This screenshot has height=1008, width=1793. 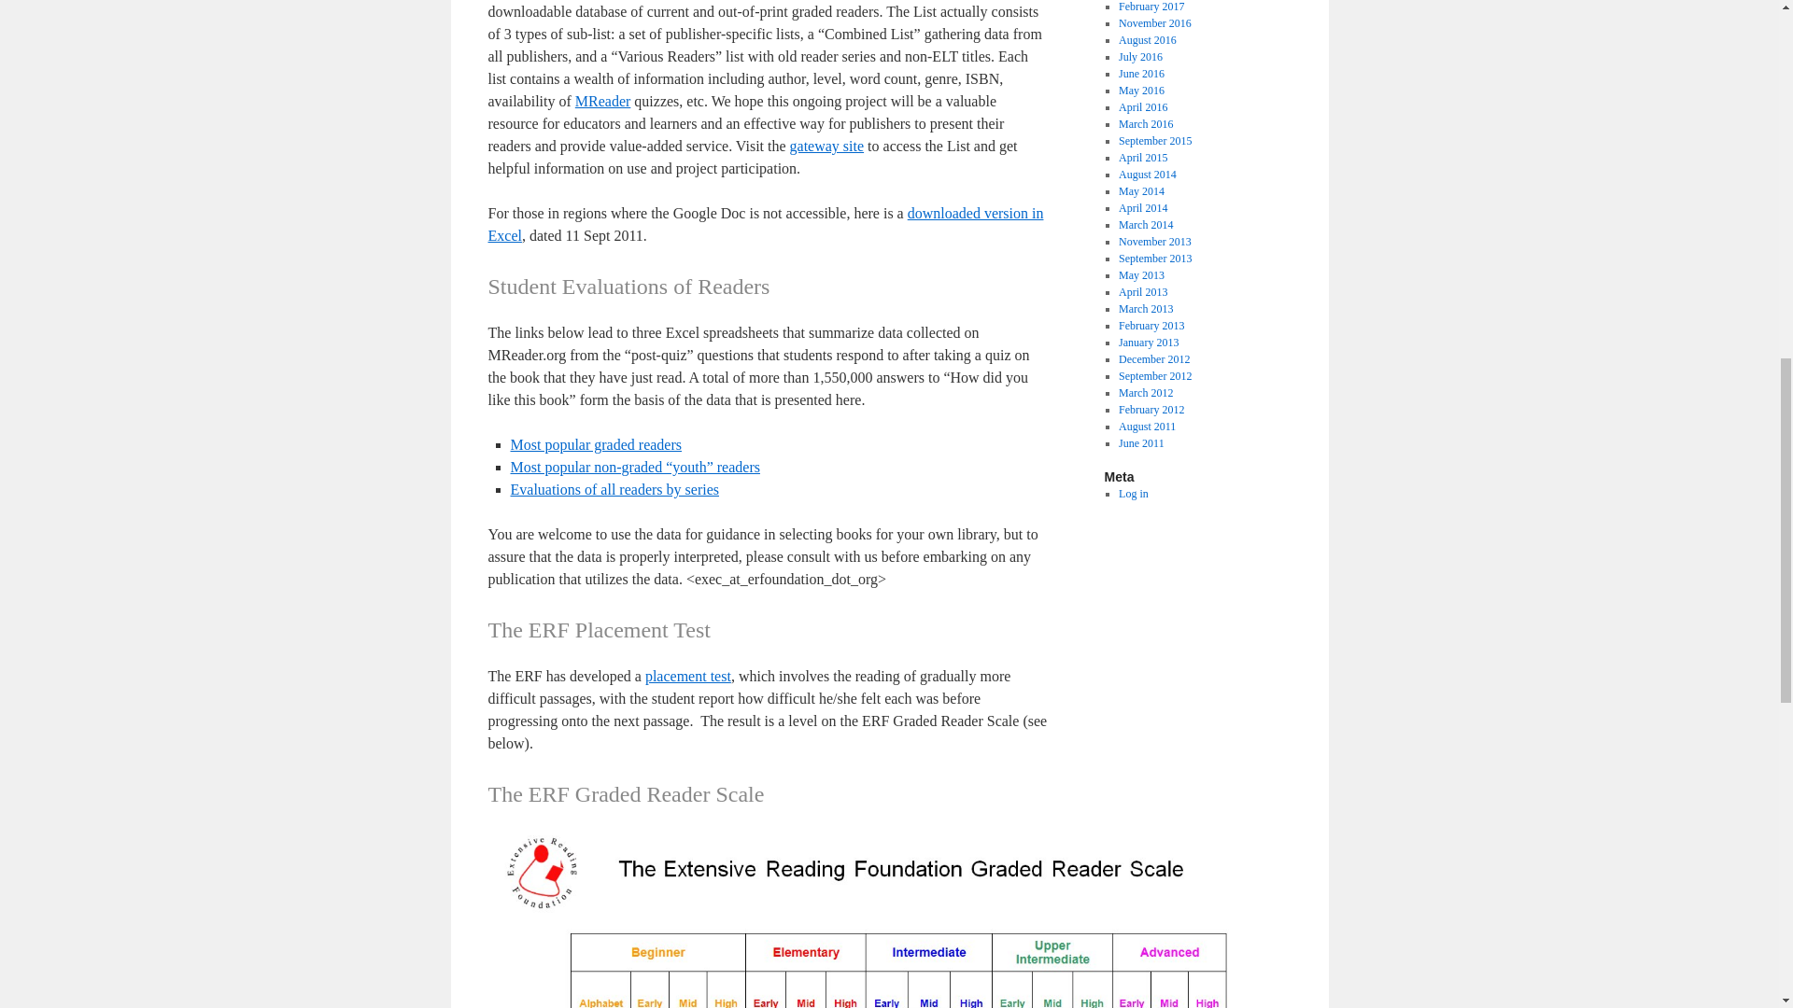 What do you see at coordinates (688, 676) in the screenshot?
I see `ERF Placement test` at bounding box center [688, 676].